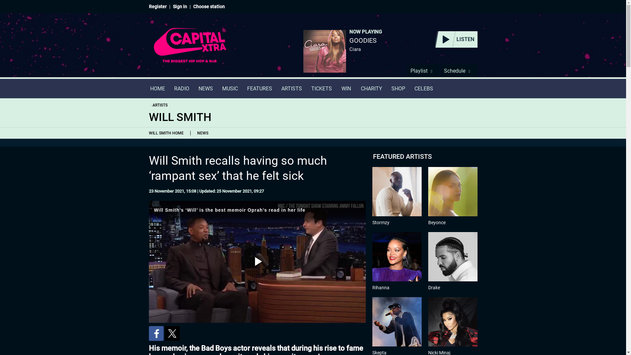 The height and width of the screenshot is (355, 631). Describe the element at coordinates (206, 88) in the screenshot. I see `NEWS` at that location.